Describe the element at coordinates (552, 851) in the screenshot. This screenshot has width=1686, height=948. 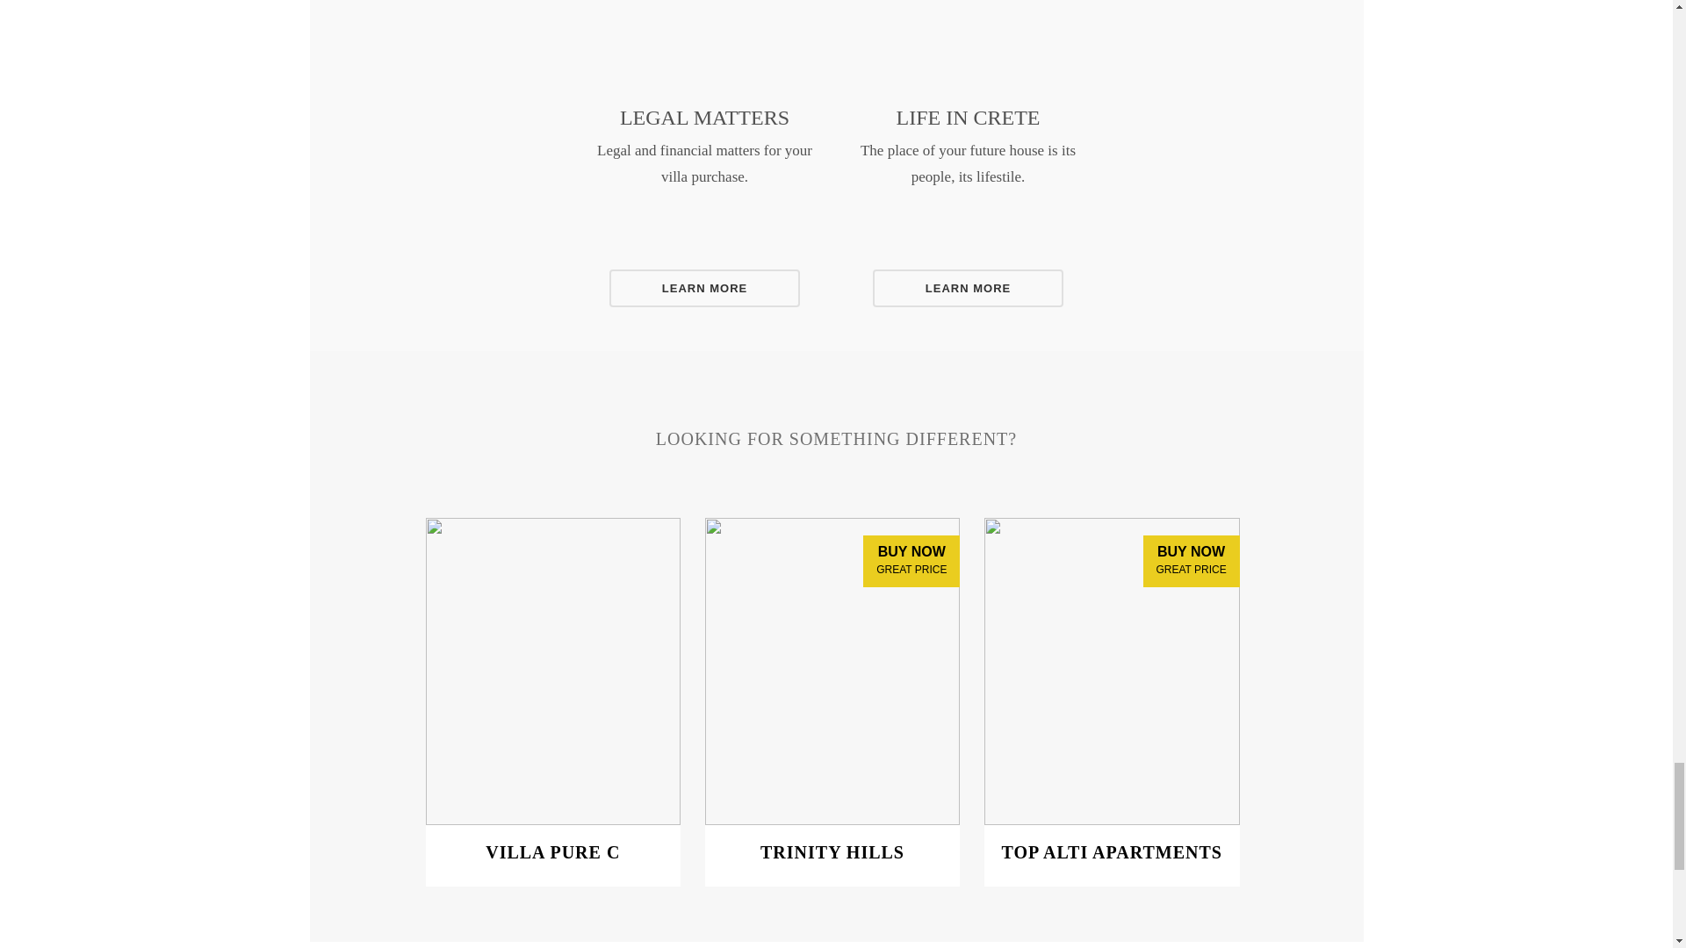
I see `VILLA PURE C` at that location.